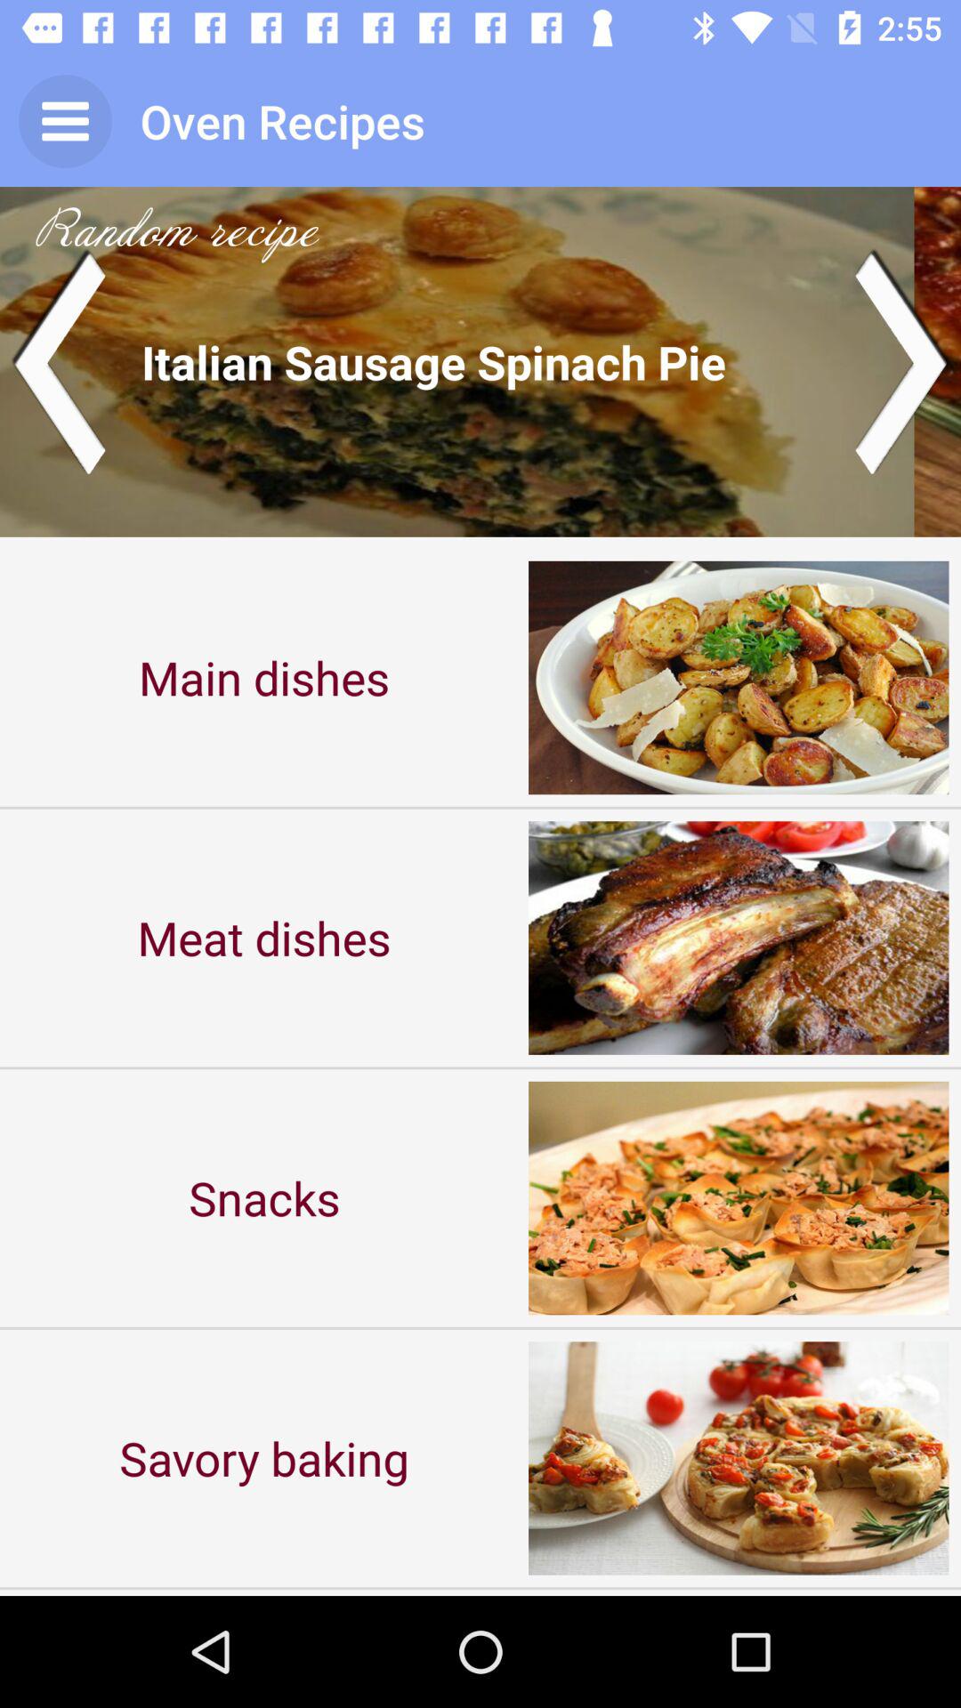  What do you see at coordinates (264, 678) in the screenshot?
I see `swipe to the main dishes icon` at bounding box center [264, 678].